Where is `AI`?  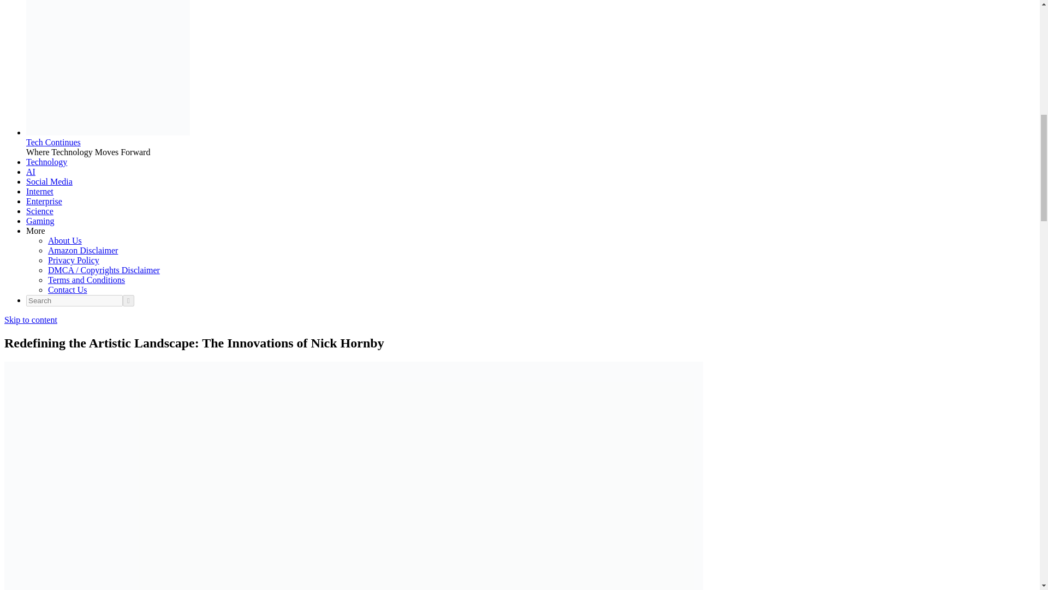 AI is located at coordinates (31, 172).